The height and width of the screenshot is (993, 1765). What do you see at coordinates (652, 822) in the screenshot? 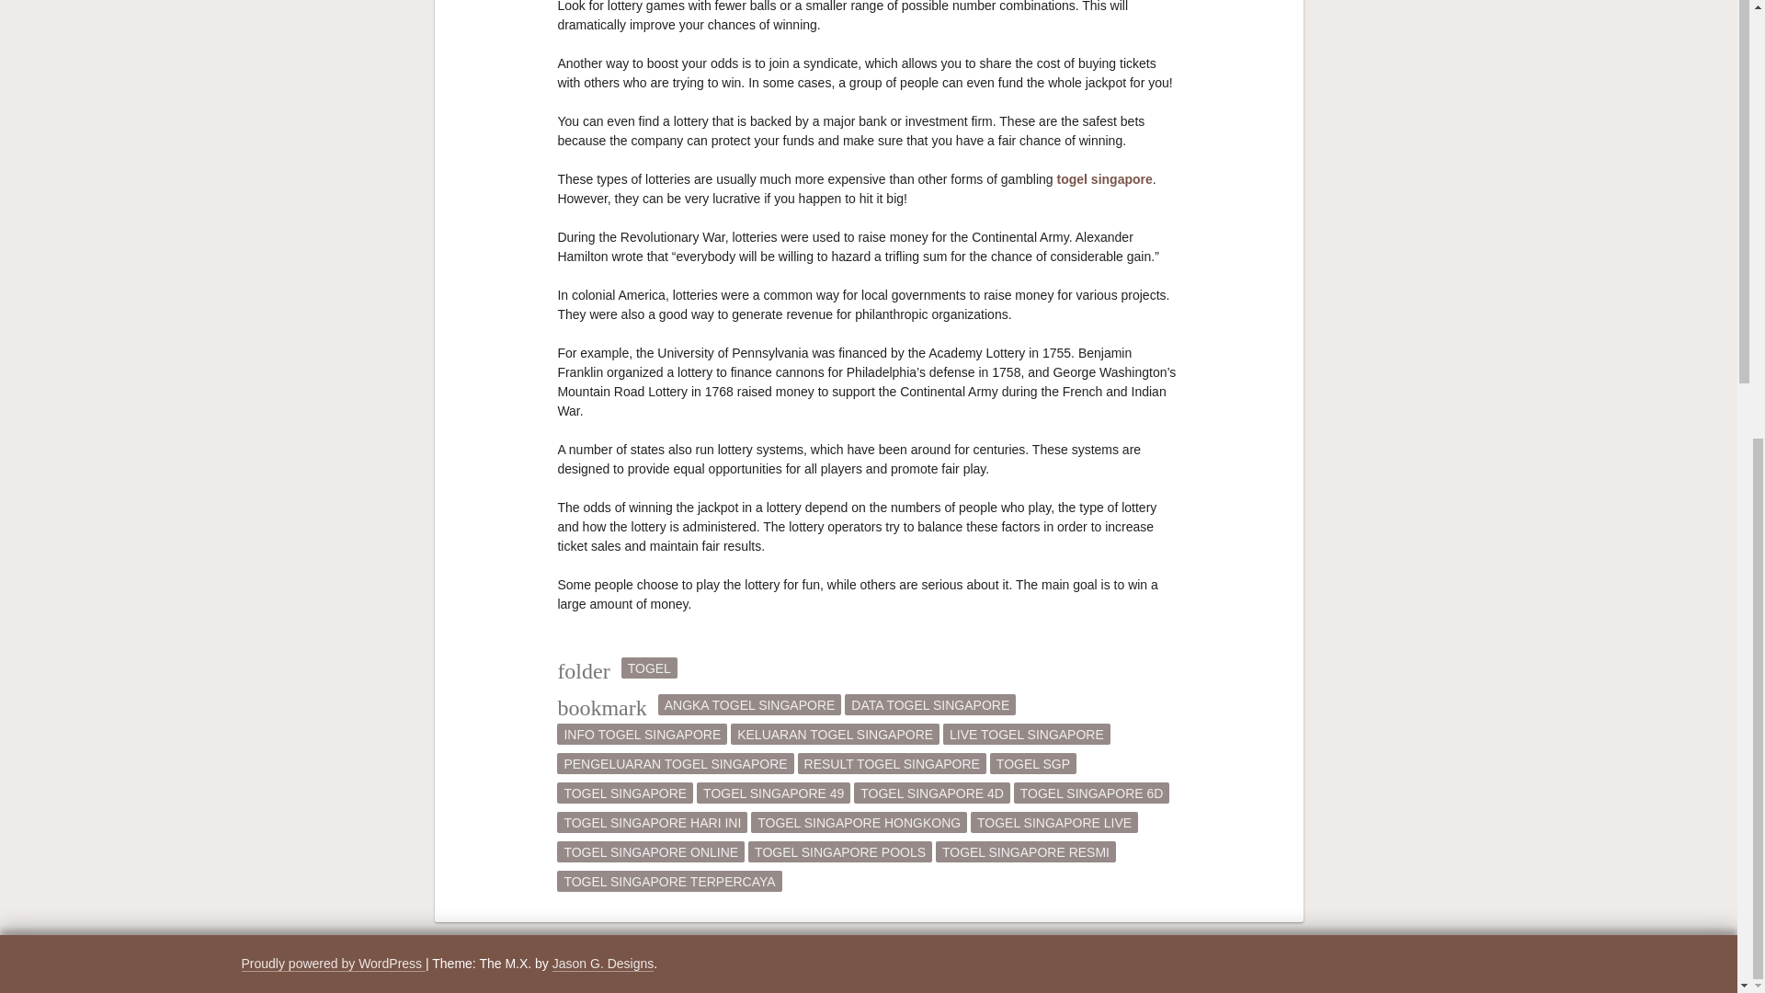
I see `TOGEL SINGAPORE HARI INI` at bounding box center [652, 822].